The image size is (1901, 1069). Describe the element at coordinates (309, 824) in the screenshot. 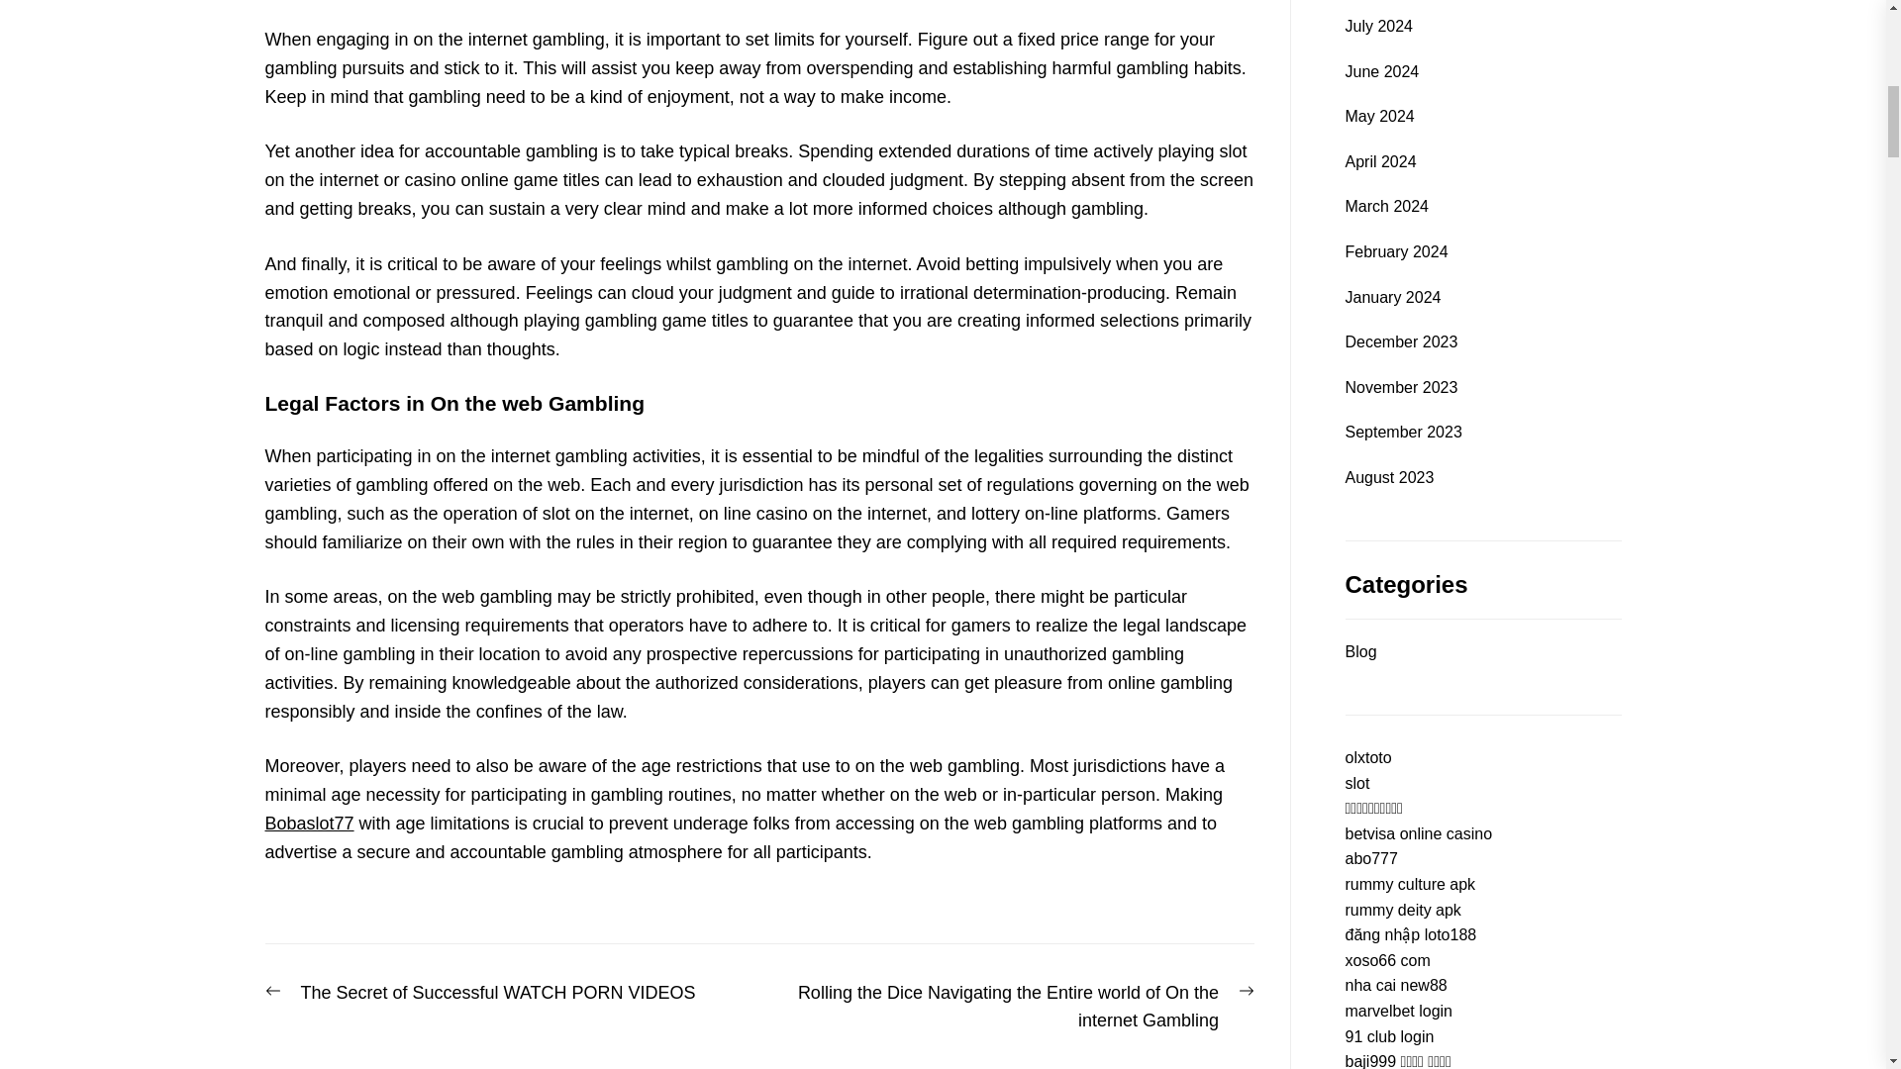

I see `Bobaslot77` at that location.